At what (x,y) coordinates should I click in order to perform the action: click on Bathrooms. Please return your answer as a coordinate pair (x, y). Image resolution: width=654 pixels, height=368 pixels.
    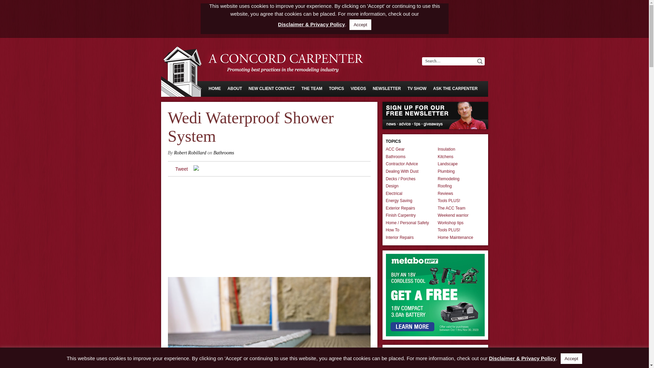
    Looking at the image, I should click on (224, 153).